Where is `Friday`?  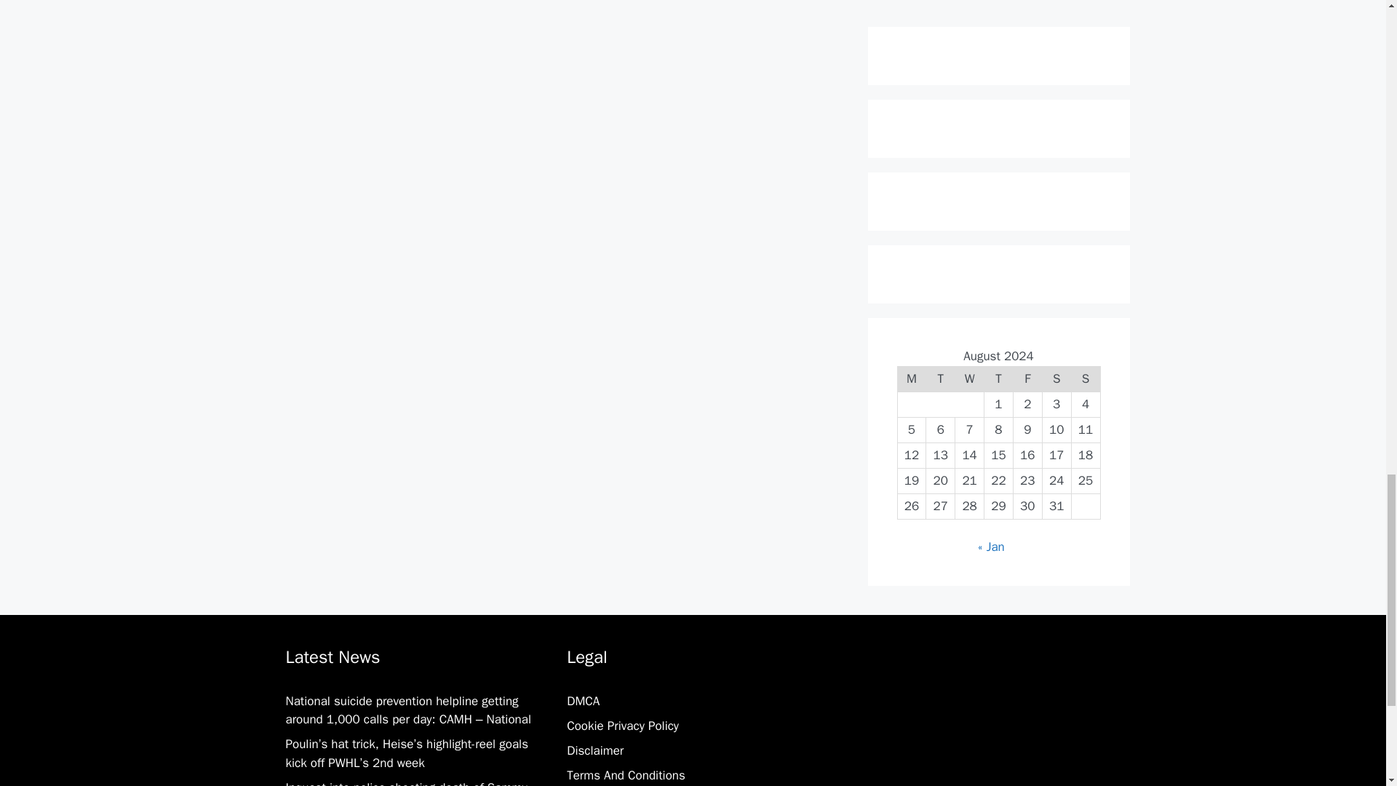
Friday is located at coordinates (1027, 378).